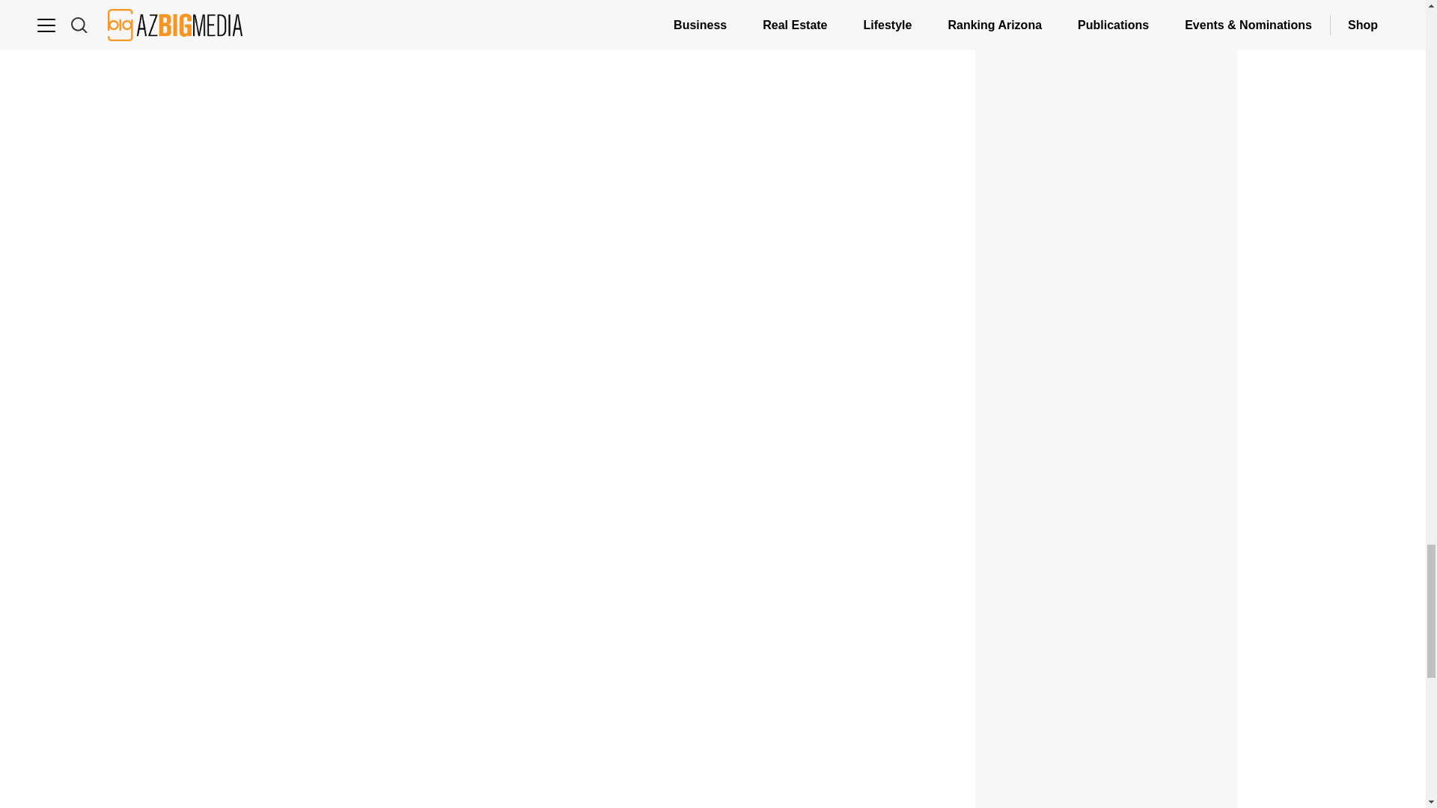 The image size is (1437, 808). I want to click on 3rd party ad content, so click(1106, 362).